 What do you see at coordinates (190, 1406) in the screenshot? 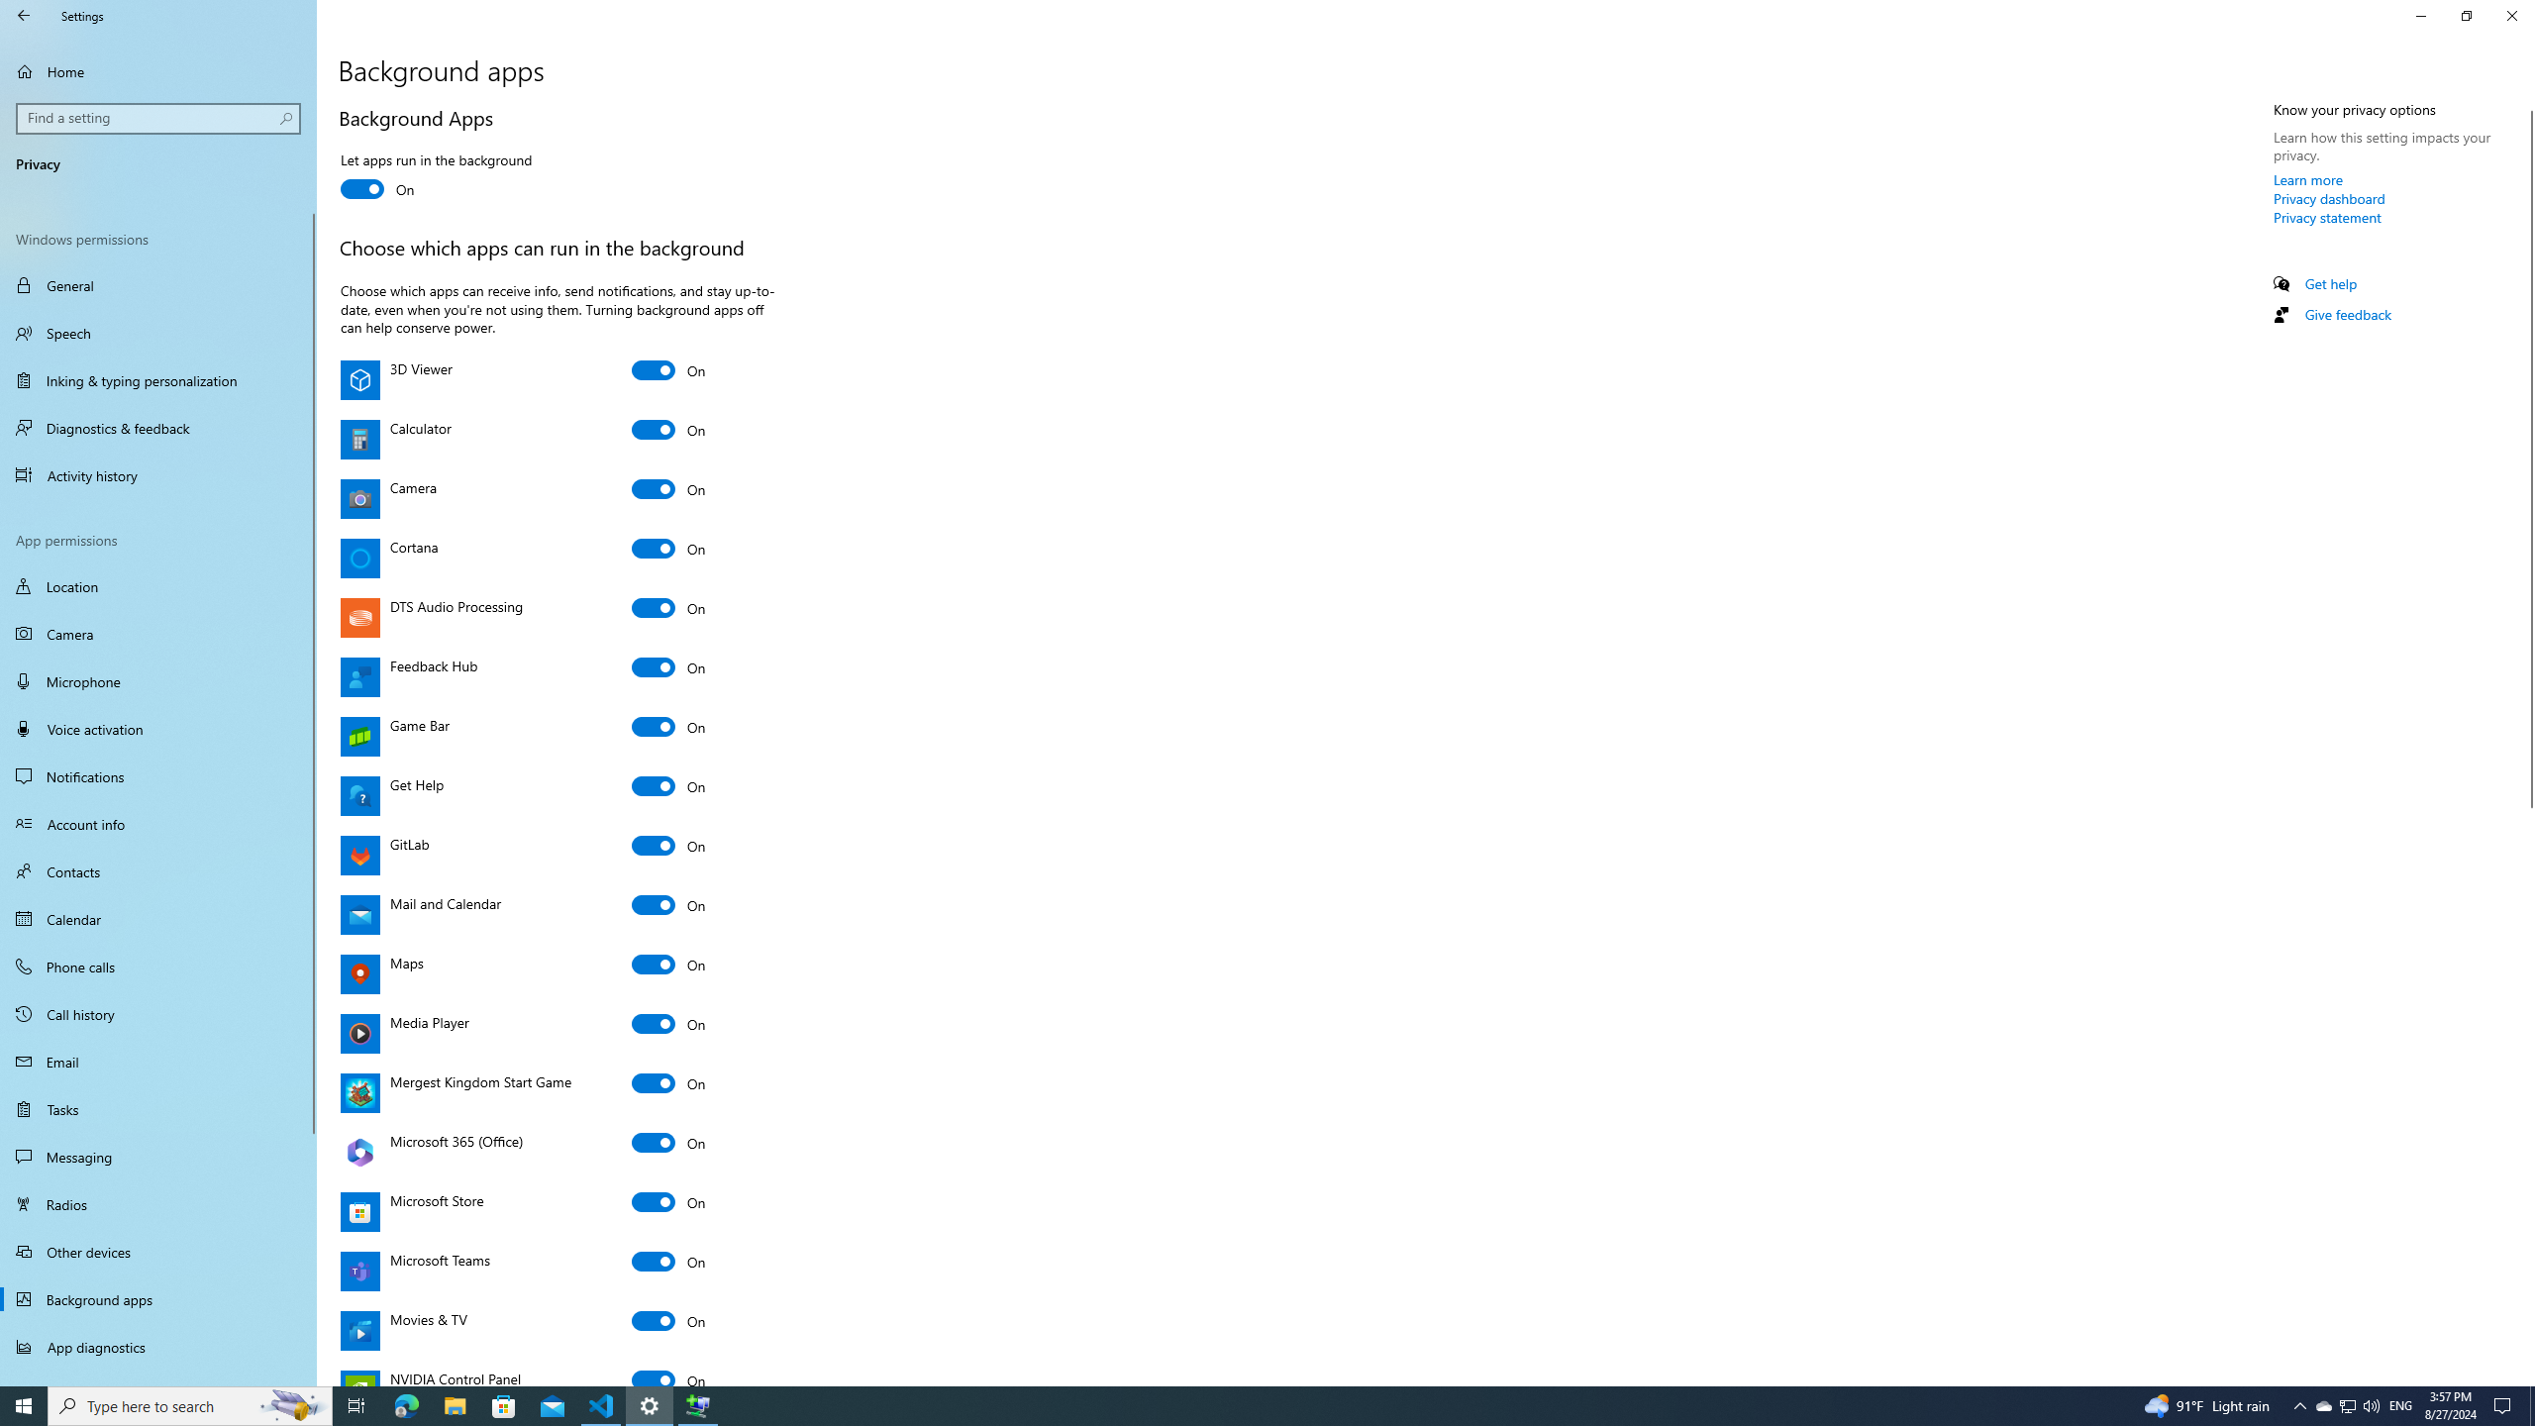
I see `Type here to search` at bounding box center [190, 1406].